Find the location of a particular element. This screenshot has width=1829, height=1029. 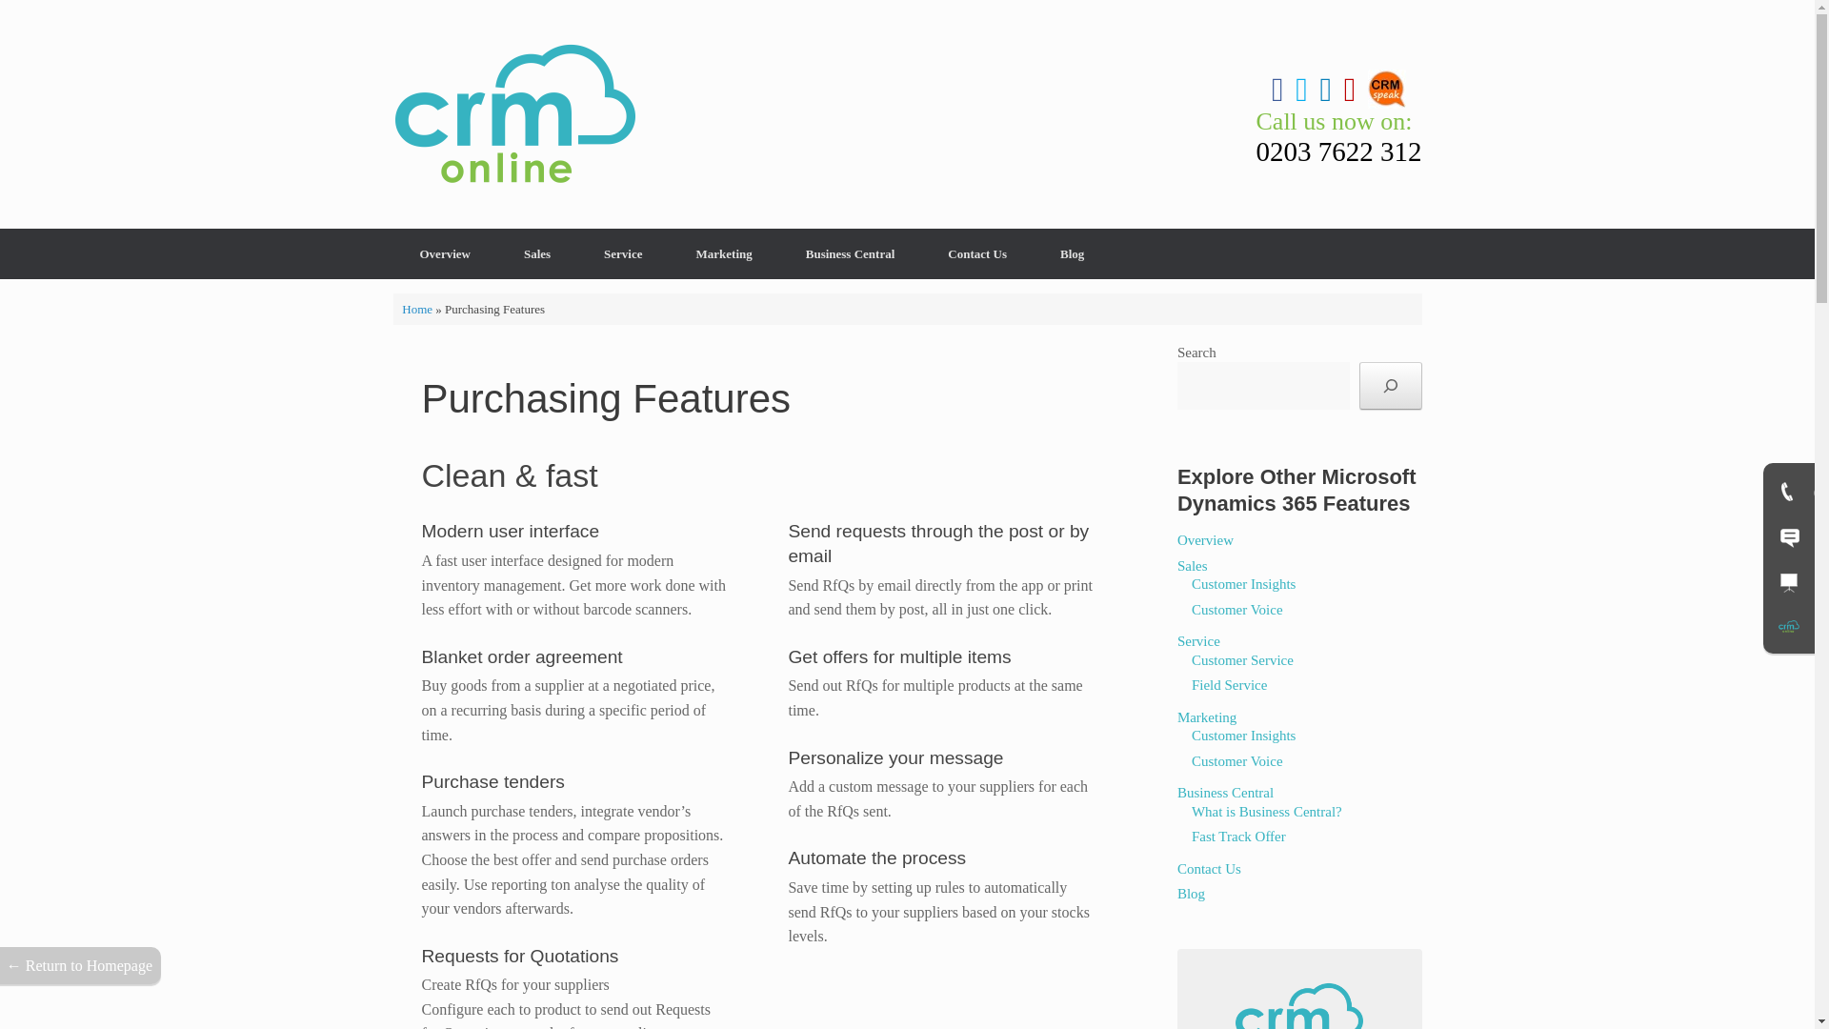

Customer Insights is located at coordinates (1244, 583).